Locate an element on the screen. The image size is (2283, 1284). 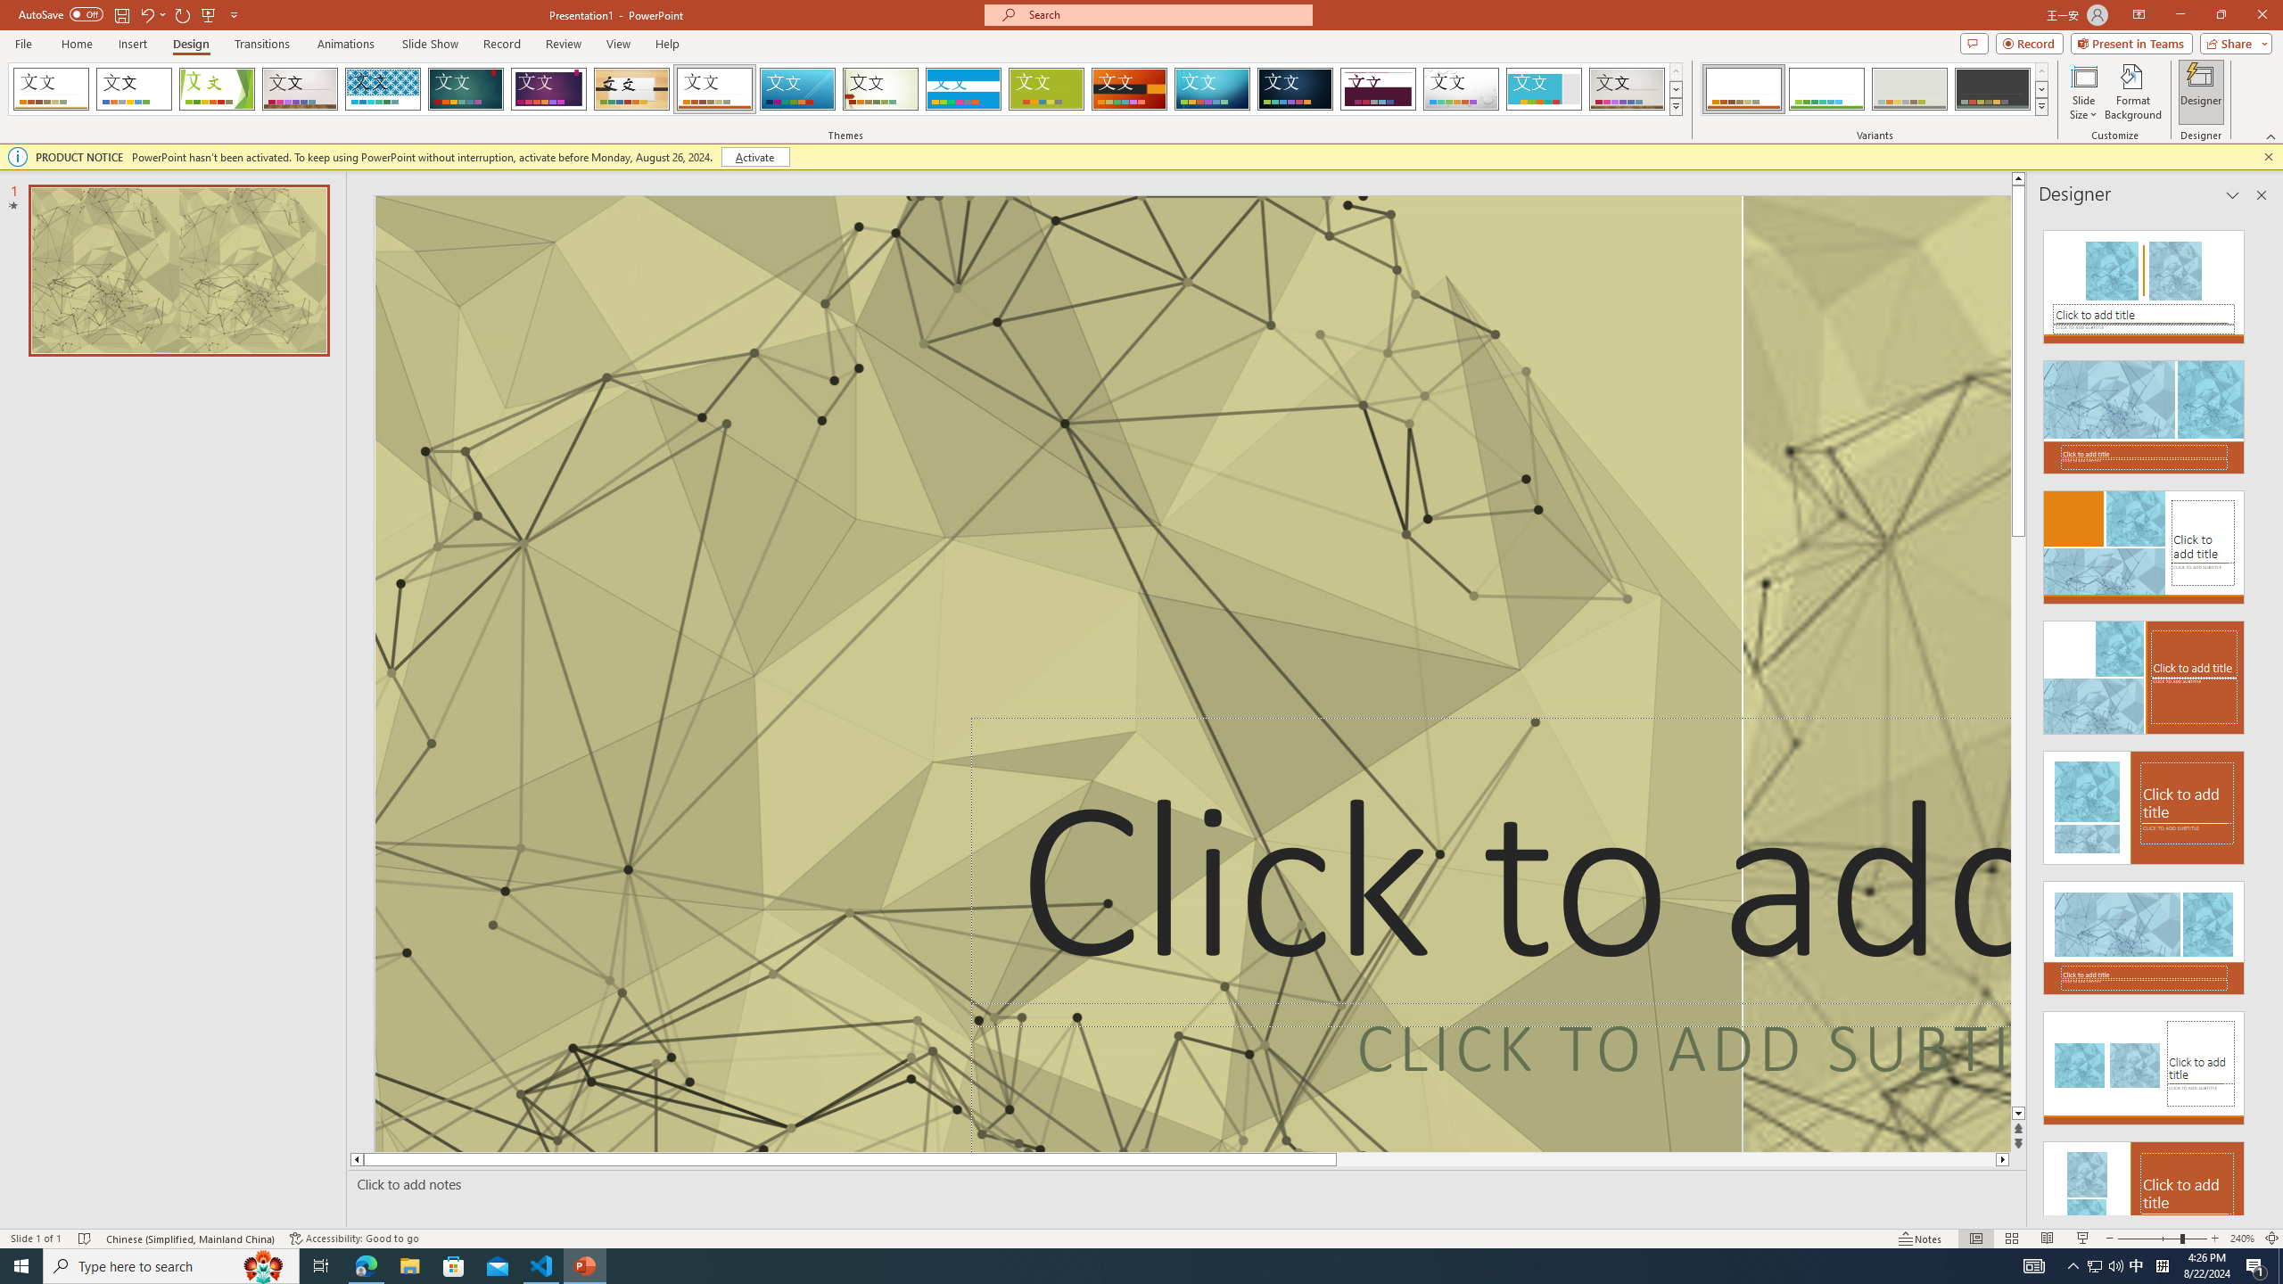
Ion Boardroom is located at coordinates (549, 89).